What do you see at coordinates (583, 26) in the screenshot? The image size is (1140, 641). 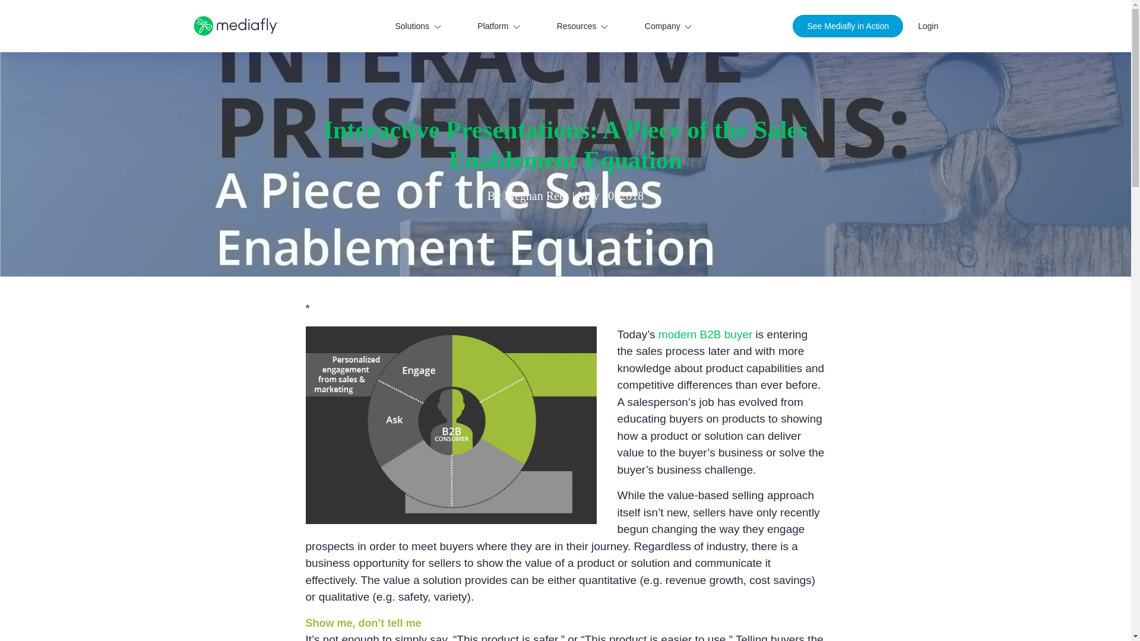 I see `Resources ` at bounding box center [583, 26].